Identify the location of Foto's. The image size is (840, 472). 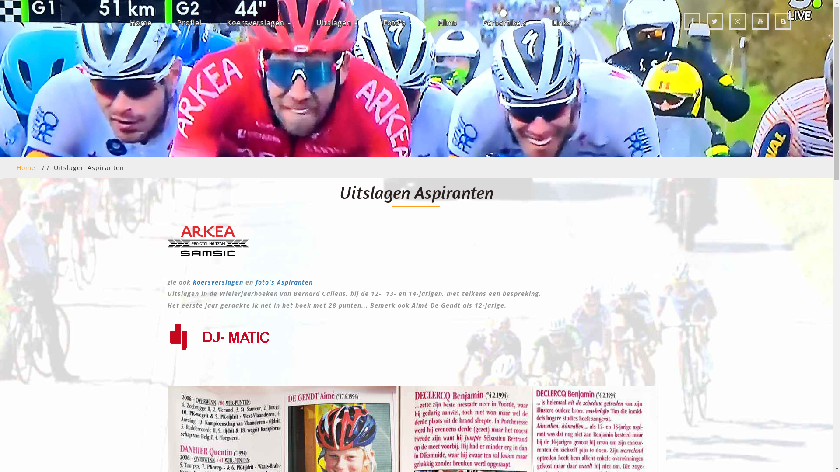
(398, 23).